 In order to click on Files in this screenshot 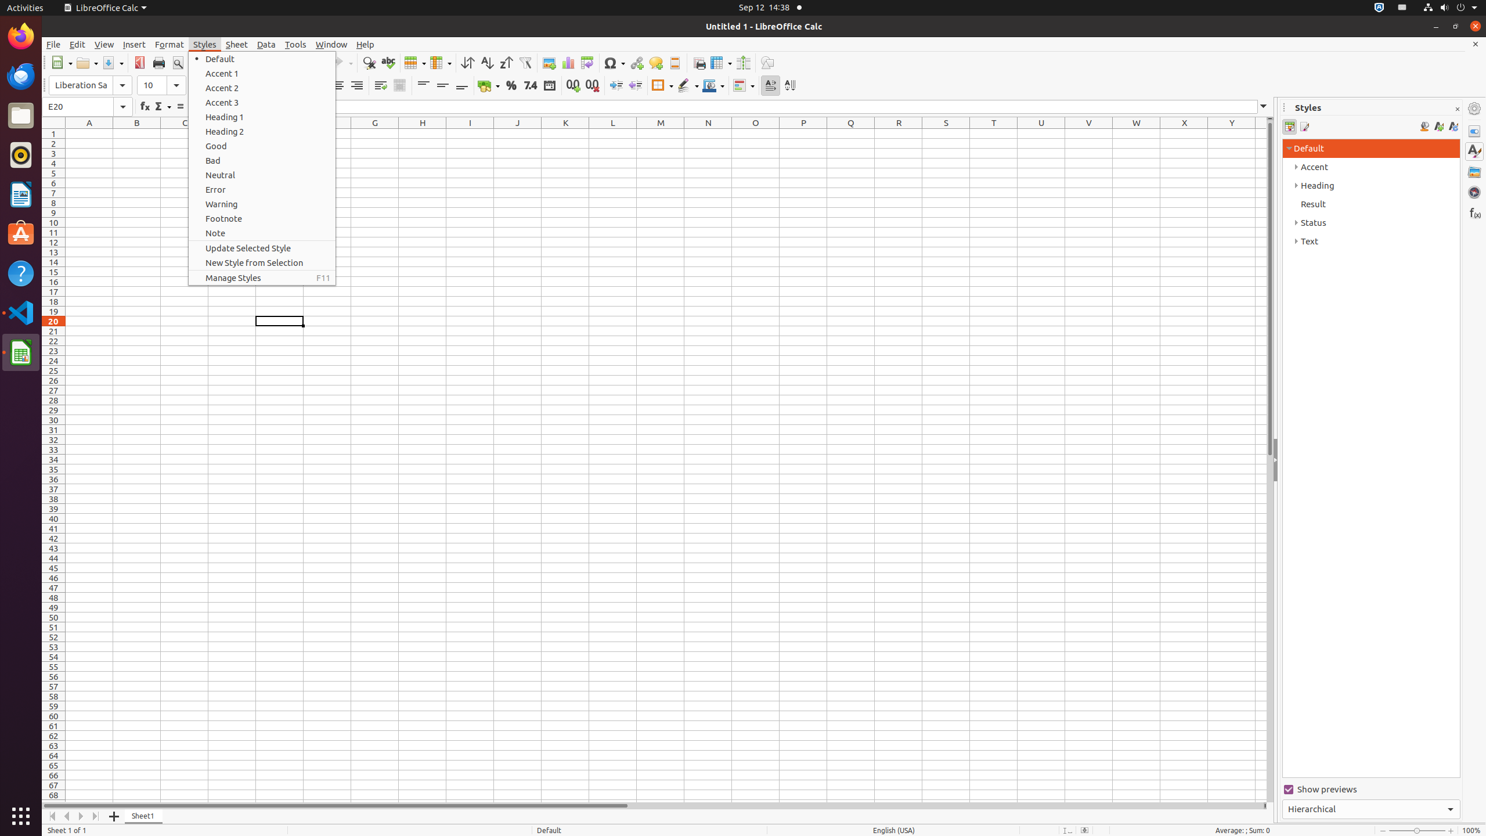, I will do `click(21, 116)`.